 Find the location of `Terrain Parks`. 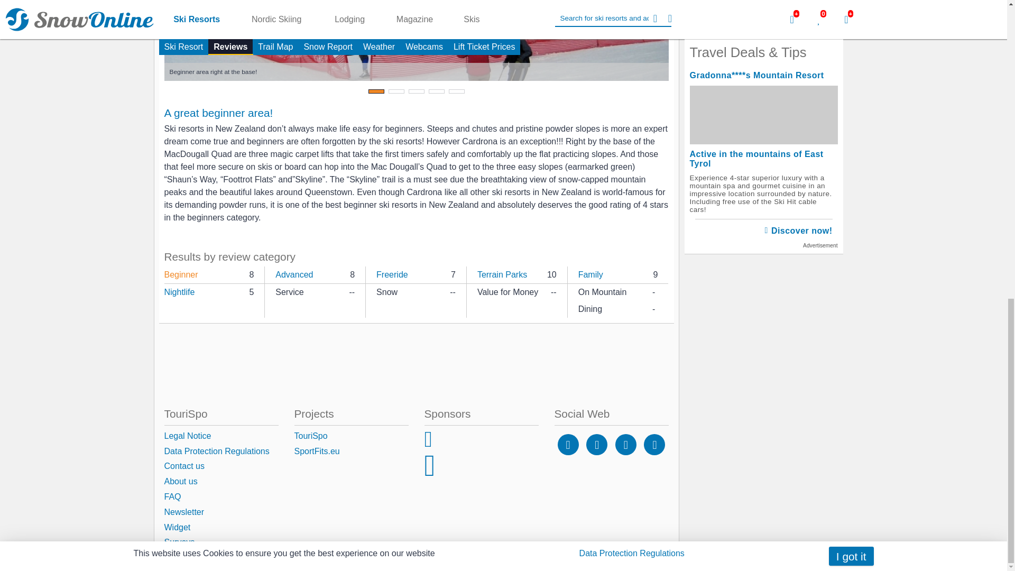

Terrain Parks is located at coordinates (502, 275).